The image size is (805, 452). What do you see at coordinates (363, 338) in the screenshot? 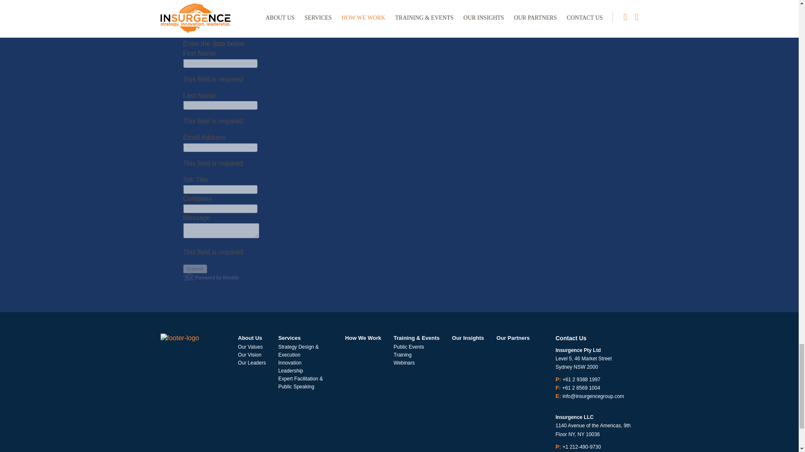
I see `How We Work` at bounding box center [363, 338].